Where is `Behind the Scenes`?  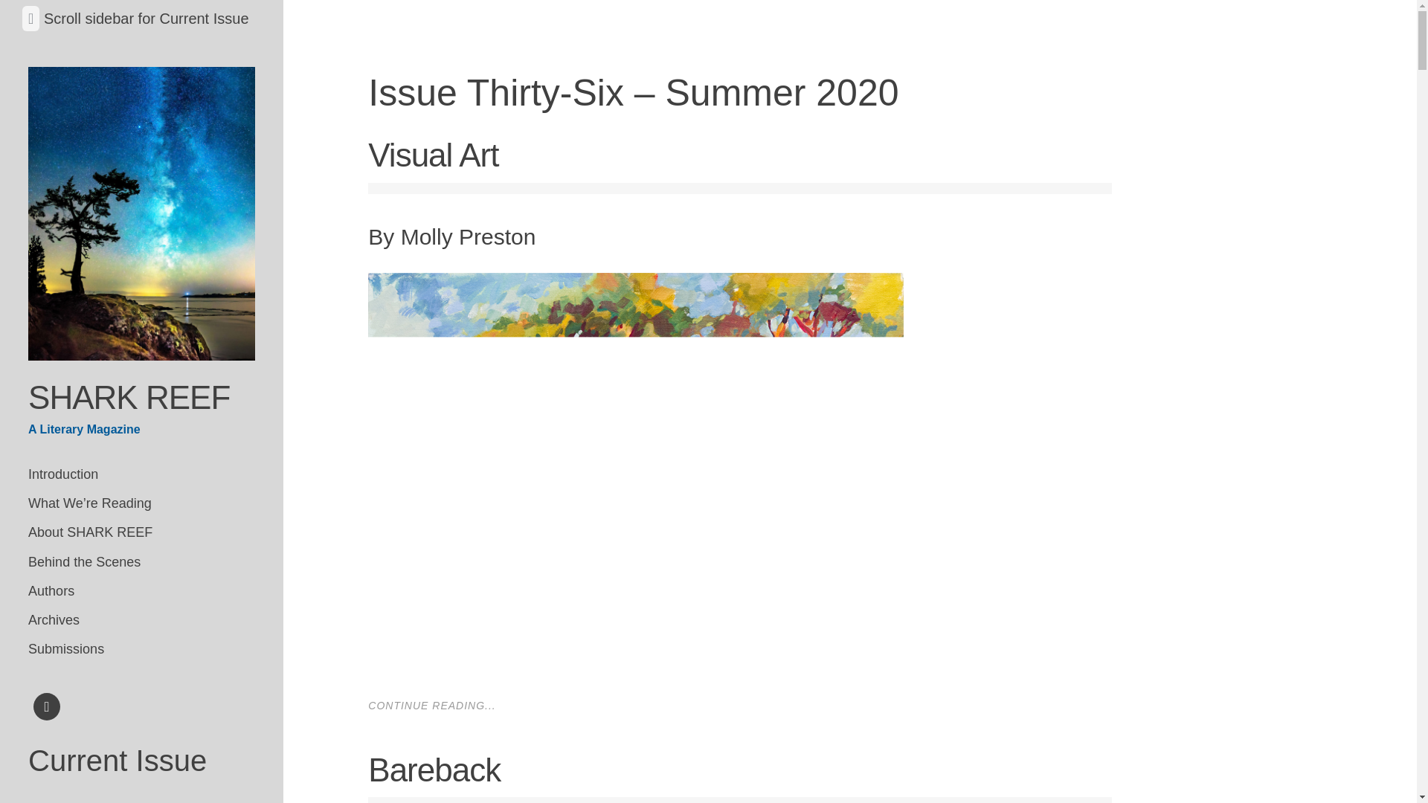
Behind the Scenes is located at coordinates (141, 562).